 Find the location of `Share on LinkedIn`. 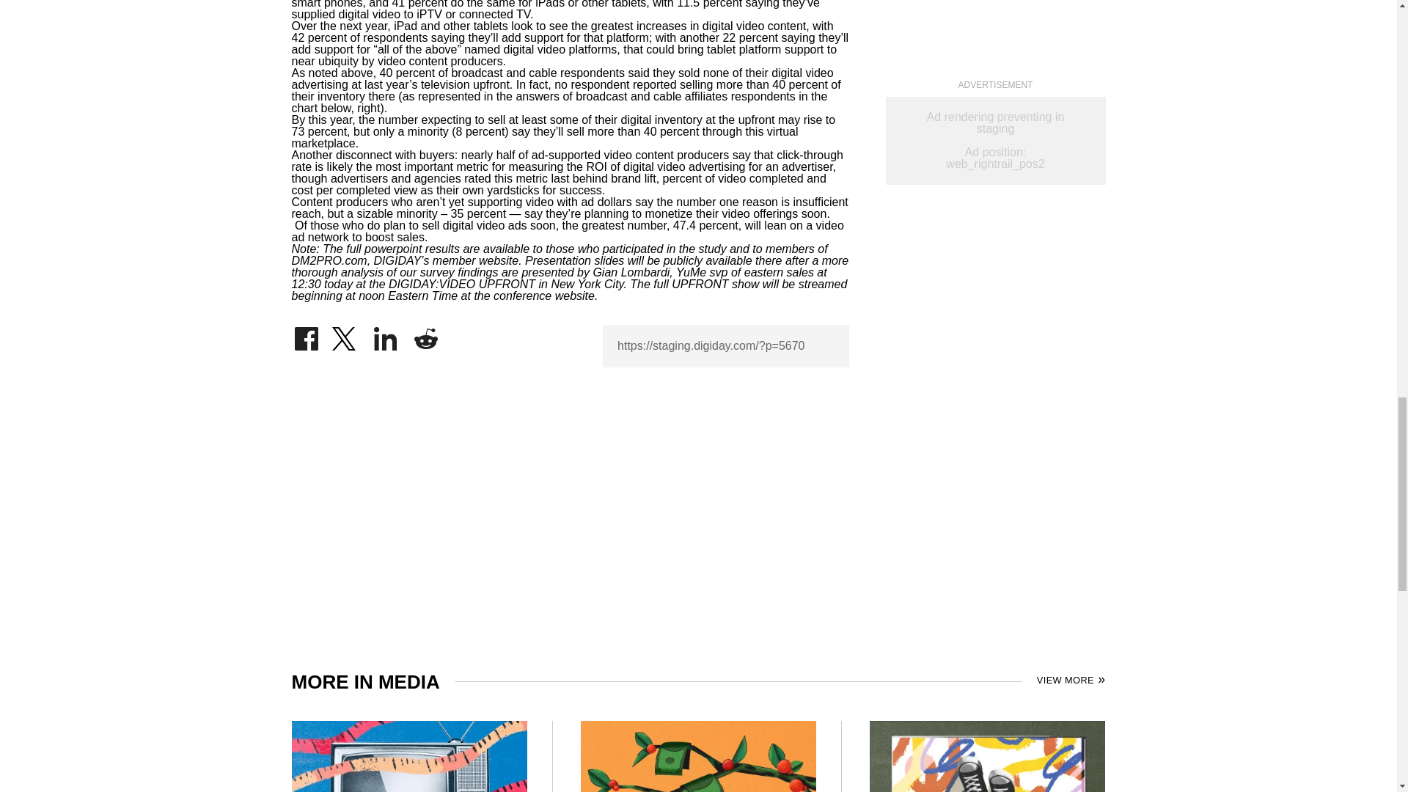

Share on LinkedIn is located at coordinates (386, 334).